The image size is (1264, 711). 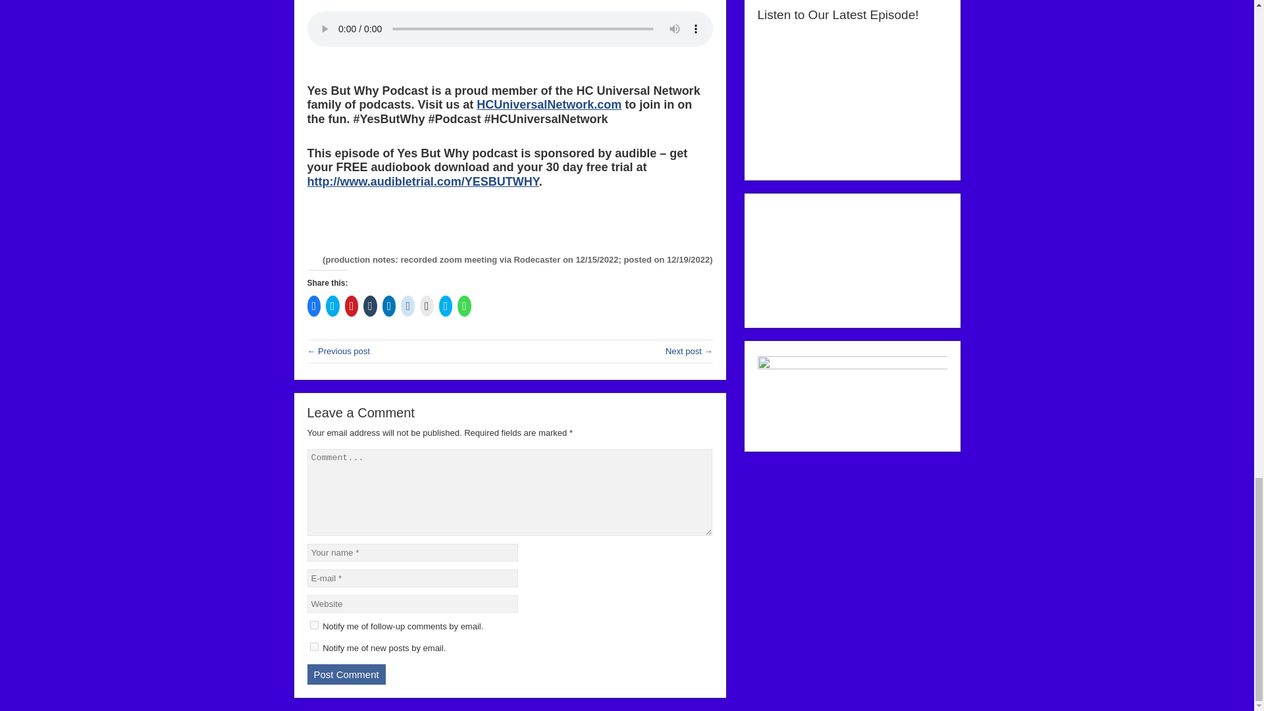 What do you see at coordinates (313, 646) in the screenshot?
I see `subscribe` at bounding box center [313, 646].